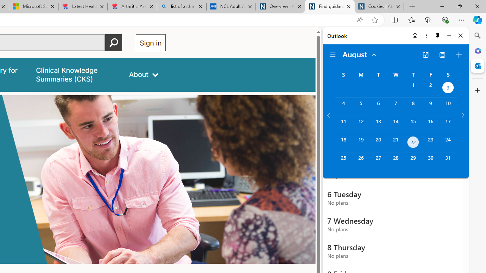 The height and width of the screenshot is (273, 486). Describe the element at coordinates (396, 125) in the screenshot. I see `Wednesday, August 14, 2024. ` at that location.